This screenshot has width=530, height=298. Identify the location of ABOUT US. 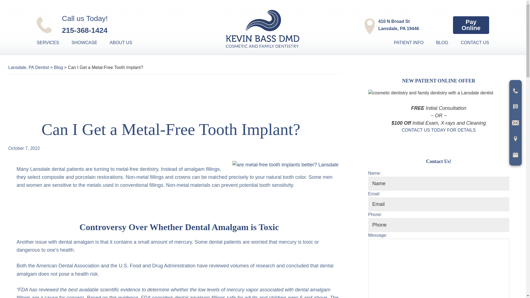
(393, 25).